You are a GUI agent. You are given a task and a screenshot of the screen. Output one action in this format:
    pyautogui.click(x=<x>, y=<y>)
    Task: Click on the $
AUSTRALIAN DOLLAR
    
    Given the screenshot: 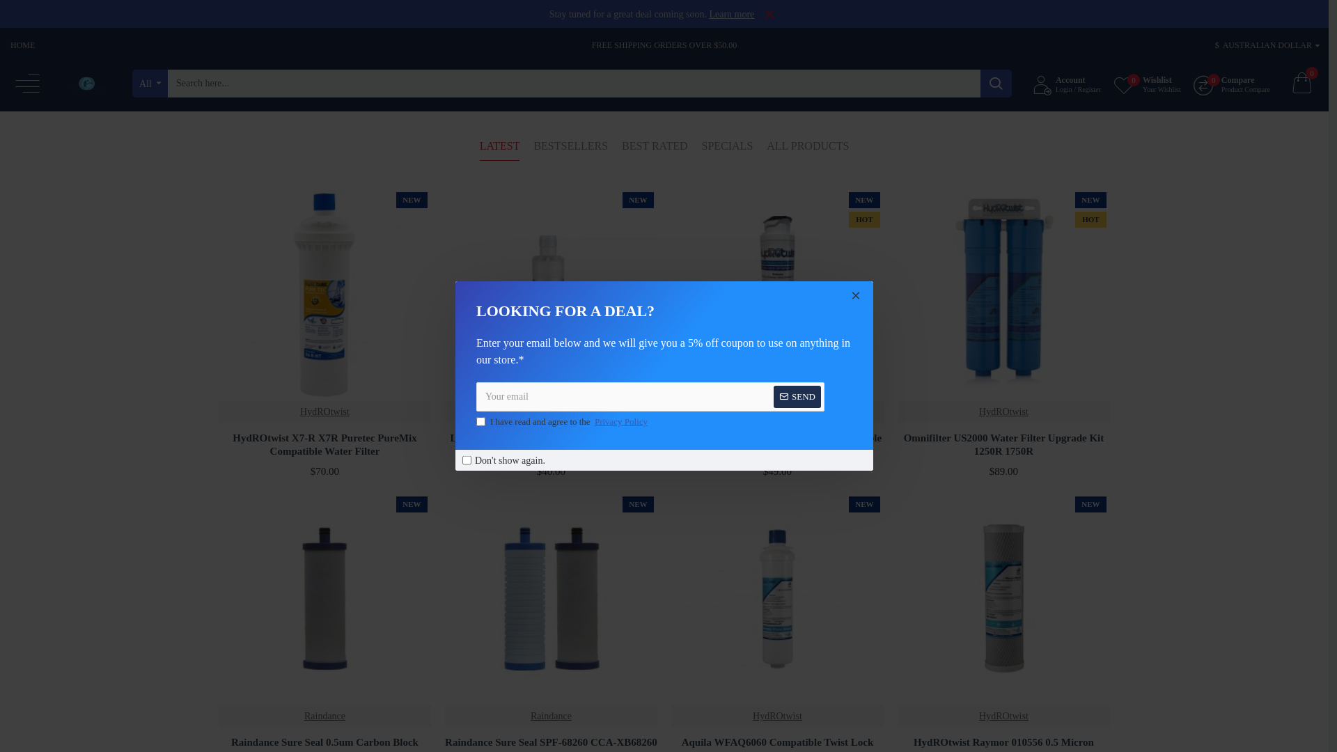 What is the action you would take?
    pyautogui.click(x=1263, y=45)
    